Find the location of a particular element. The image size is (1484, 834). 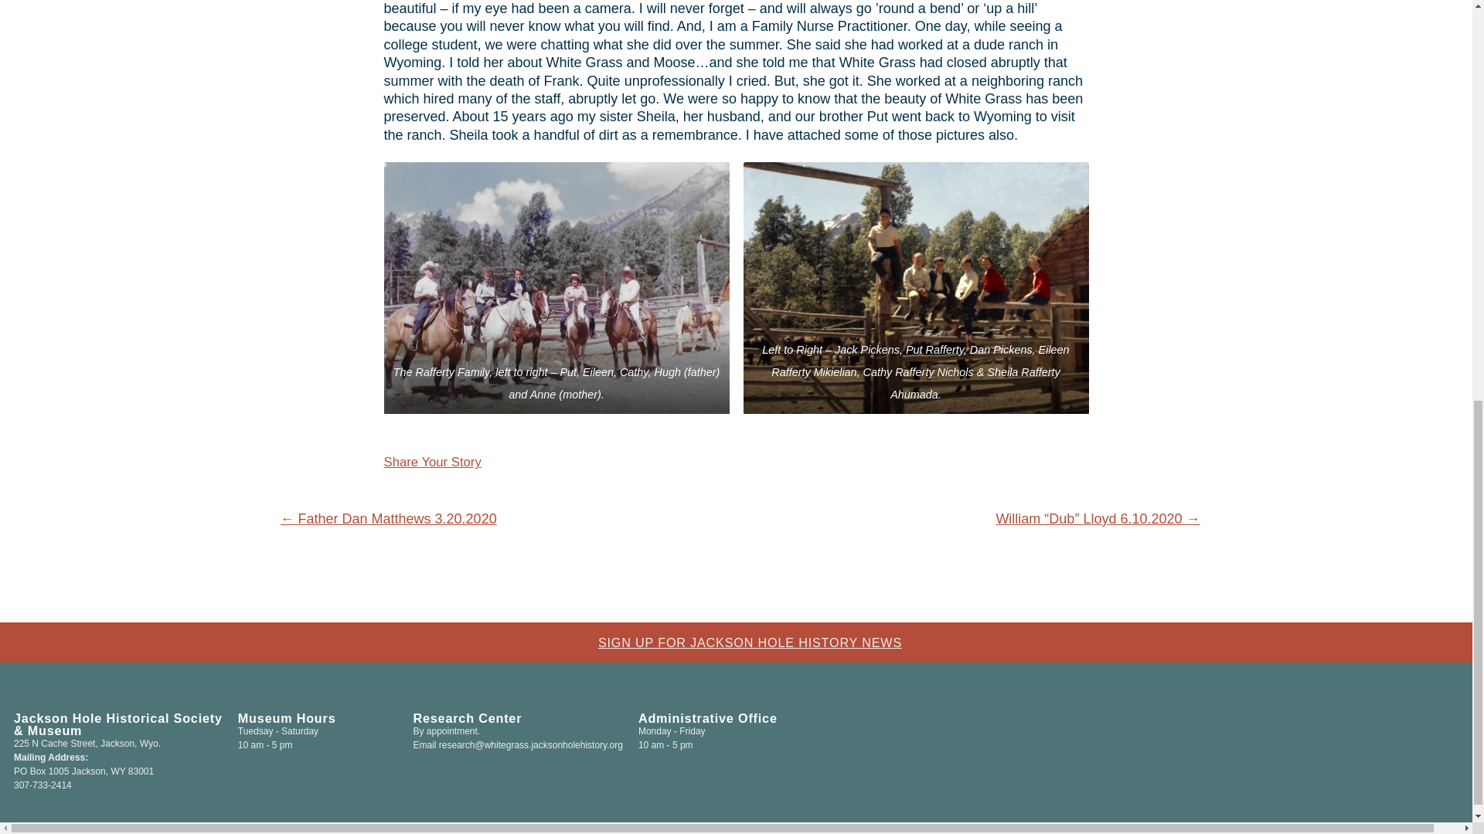

Share Your Story is located at coordinates (431, 462).